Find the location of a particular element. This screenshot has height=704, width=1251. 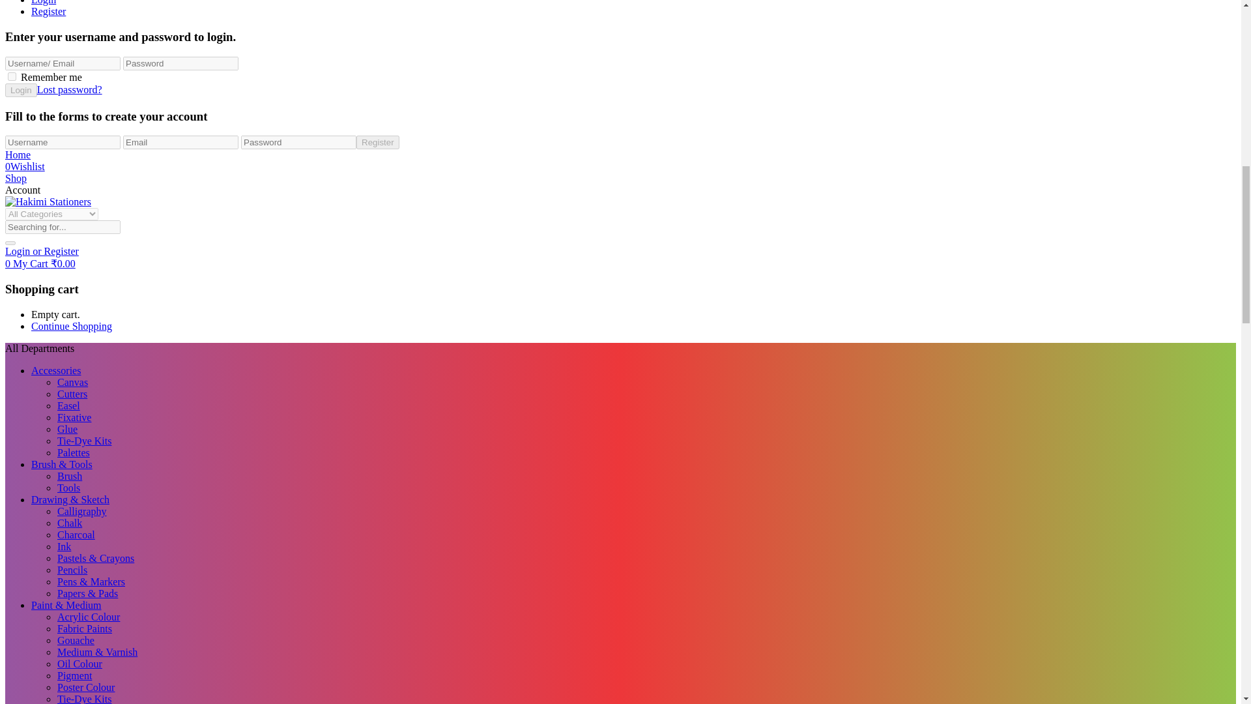

Login or Register is located at coordinates (42, 251).